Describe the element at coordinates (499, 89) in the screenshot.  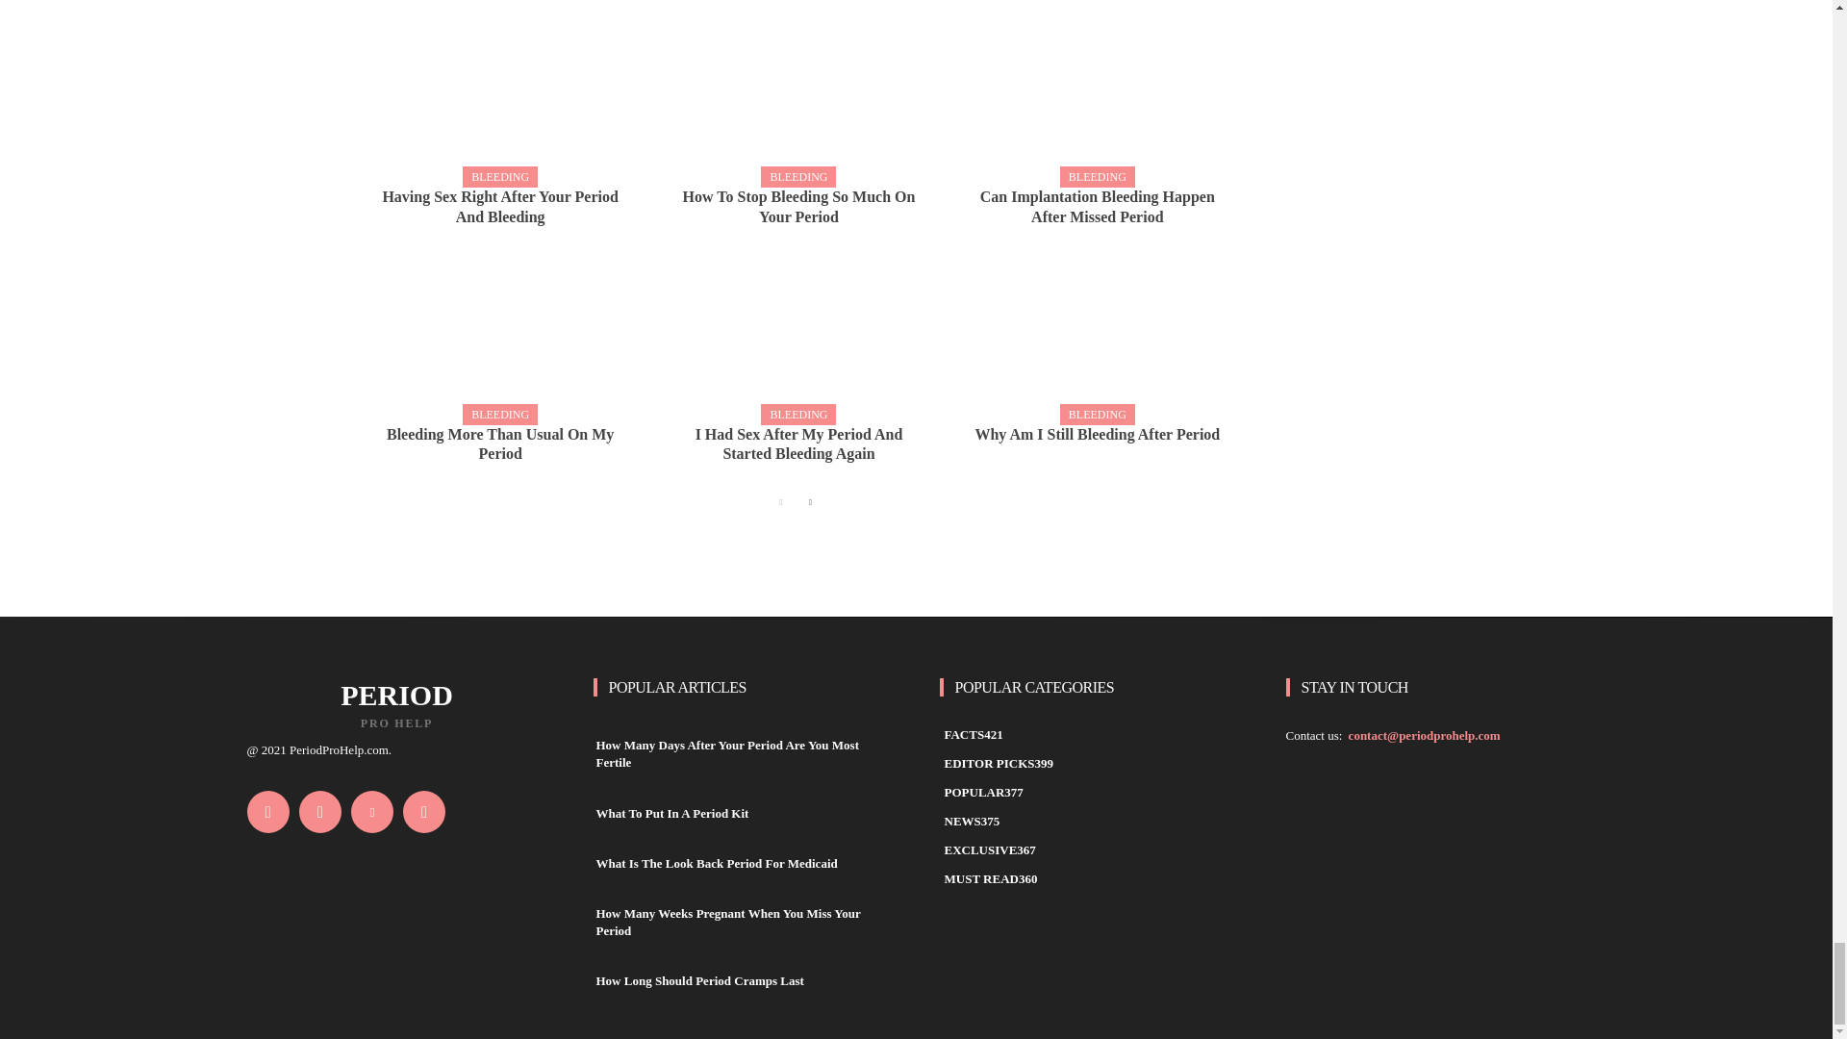
I see `Having Sex Right After Your Period And Bleeding` at that location.